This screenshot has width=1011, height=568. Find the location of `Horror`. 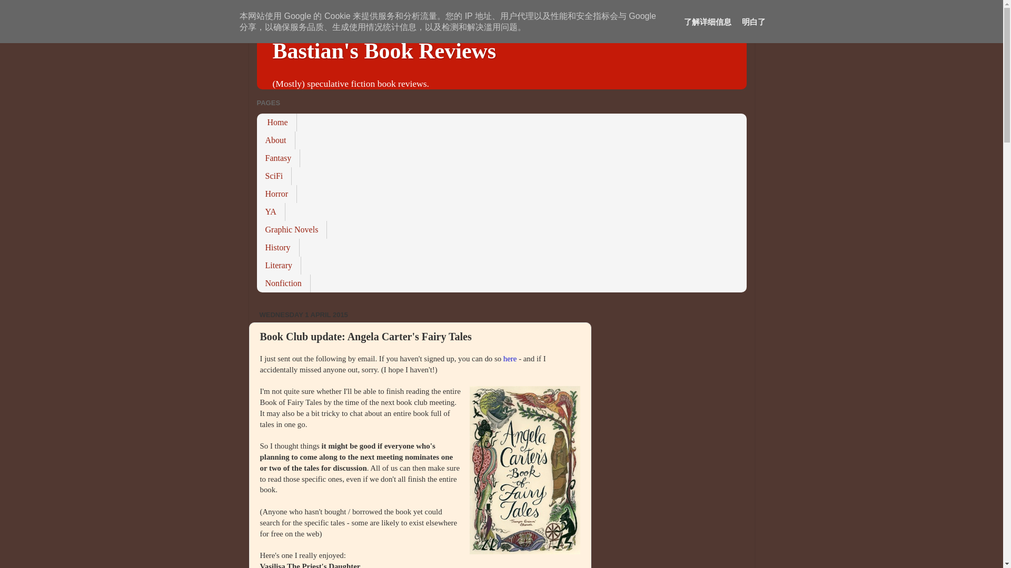

Horror is located at coordinates (277, 194).